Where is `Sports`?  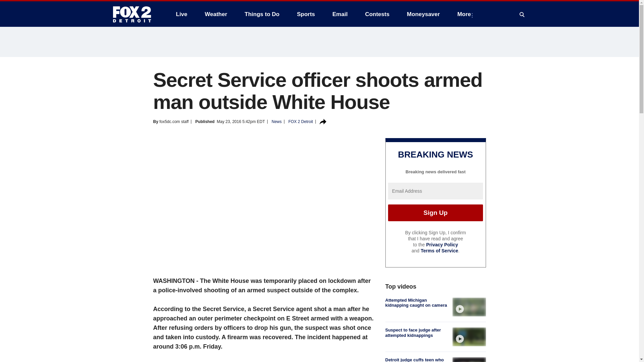 Sports is located at coordinates (306, 14).